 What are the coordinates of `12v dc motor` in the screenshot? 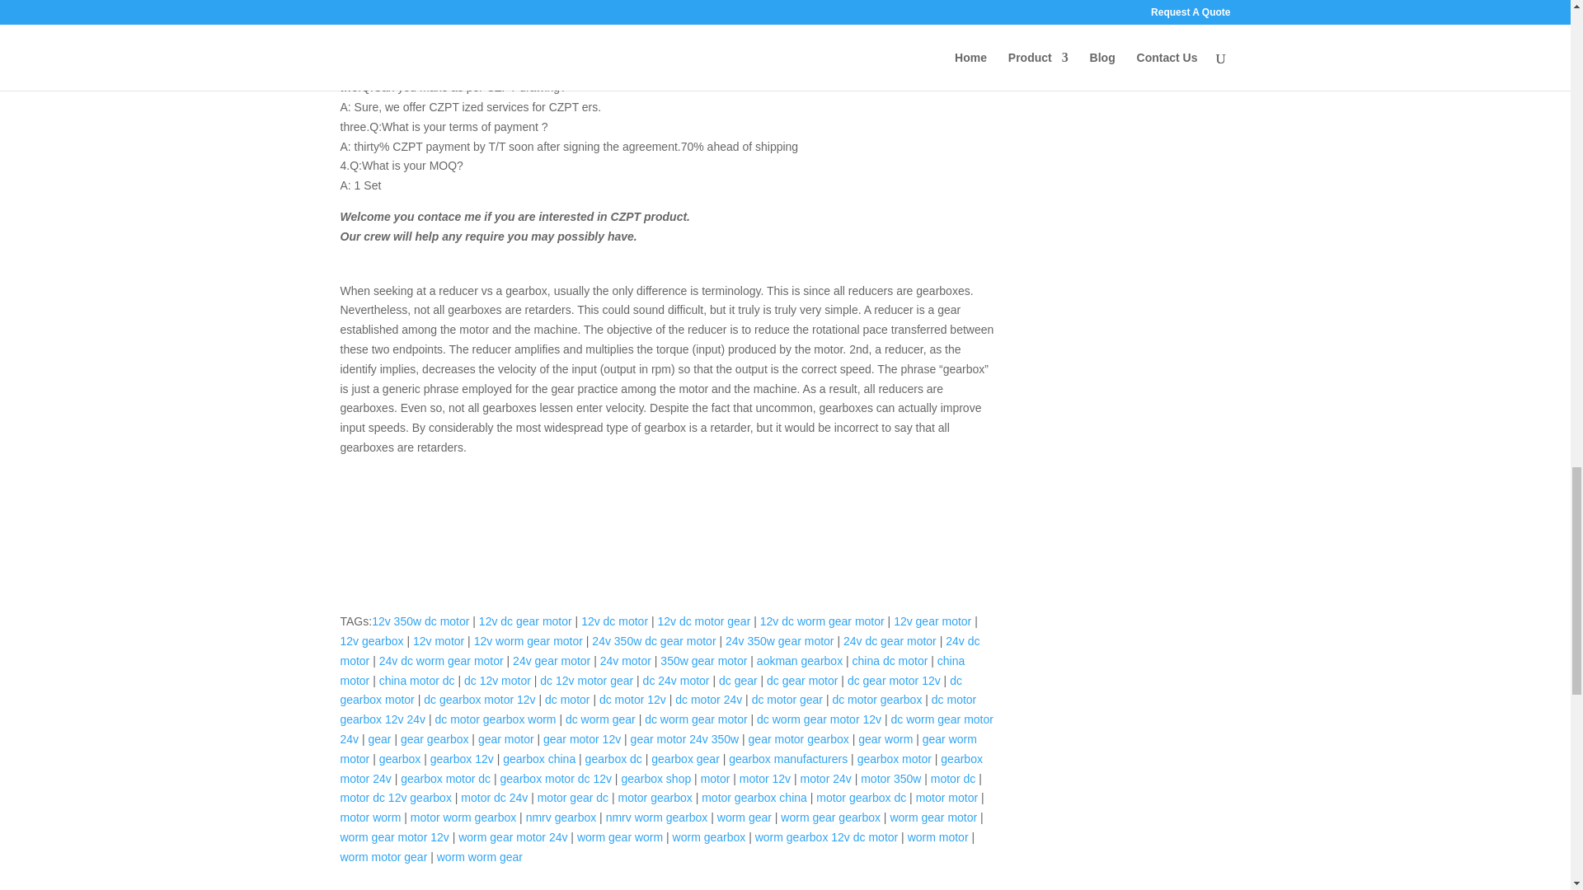 It's located at (613, 621).